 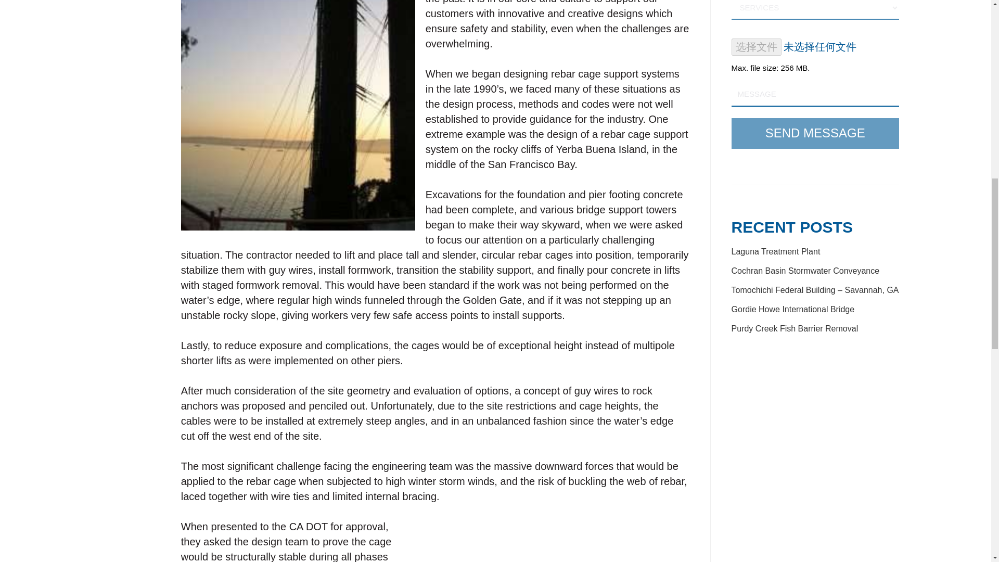 What do you see at coordinates (775, 252) in the screenshot?
I see `Laguna Treatment Plant` at bounding box center [775, 252].